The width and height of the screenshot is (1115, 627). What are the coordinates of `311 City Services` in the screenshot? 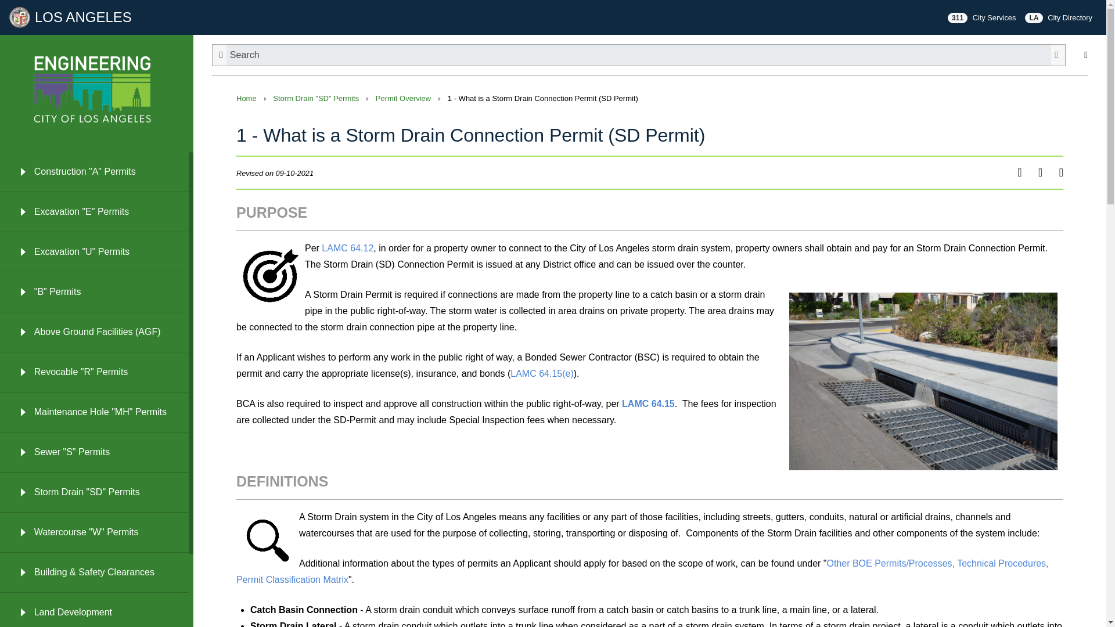 It's located at (982, 17).